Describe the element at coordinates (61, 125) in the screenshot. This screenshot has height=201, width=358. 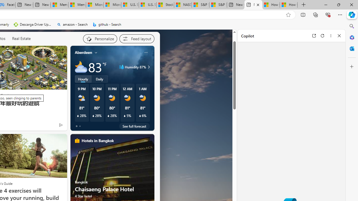
I see `Ad Choice` at that location.